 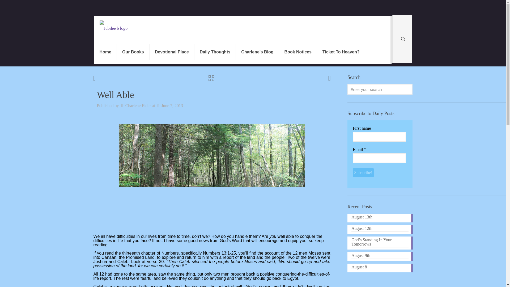 I want to click on Devotional Place, so click(x=172, y=52).